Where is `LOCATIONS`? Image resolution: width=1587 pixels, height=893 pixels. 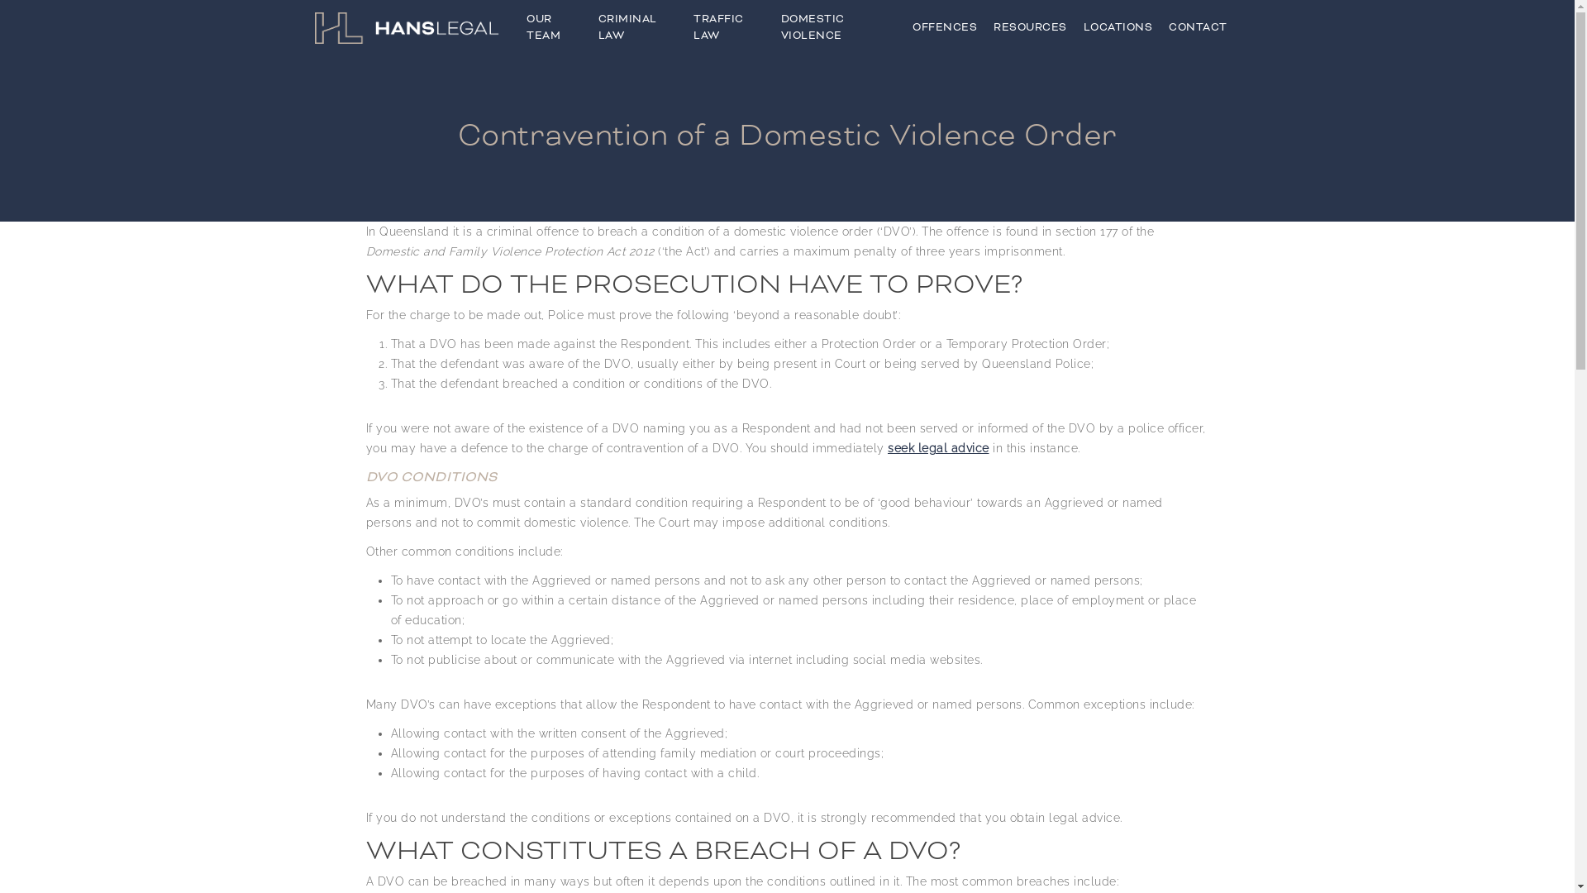
LOCATIONS is located at coordinates (1118, 28).